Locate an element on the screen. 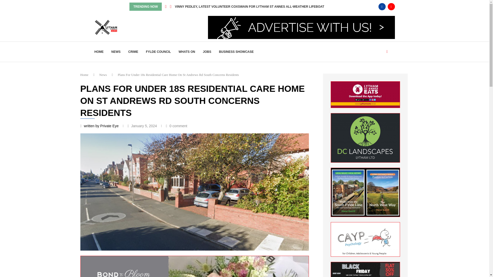 Image resolution: width=493 pixels, height=277 pixels. FYLDE COUNCIL is located at coordinates (158, 52).